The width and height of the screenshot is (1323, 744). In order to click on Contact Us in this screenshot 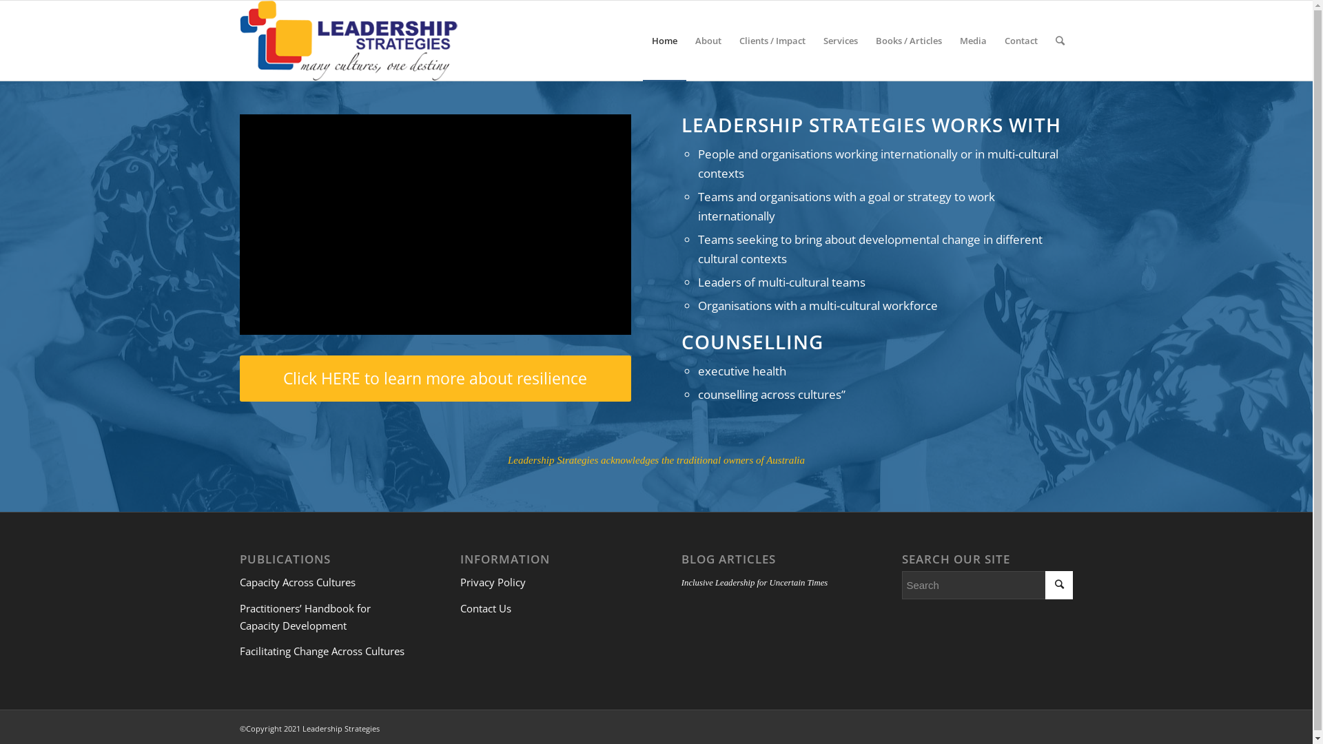, I will do `click(486, 608)`.